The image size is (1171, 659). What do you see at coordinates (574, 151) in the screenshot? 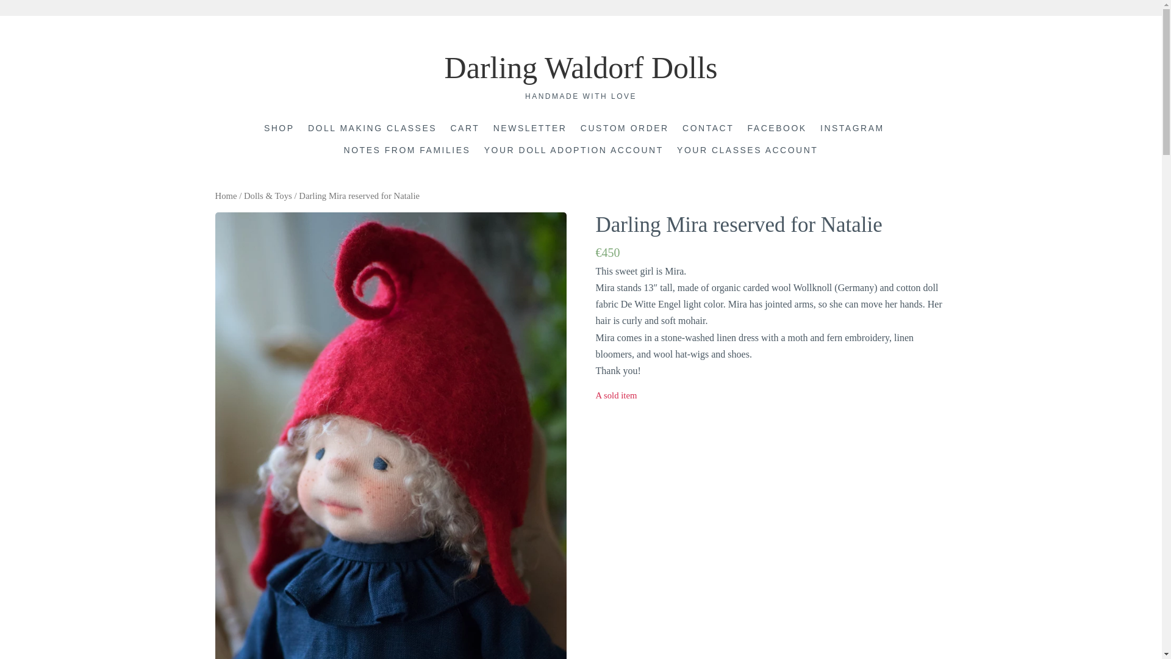
I see `YOUR DOLL ADOPTION ACCOUNT` at bounding box center [574, 151].